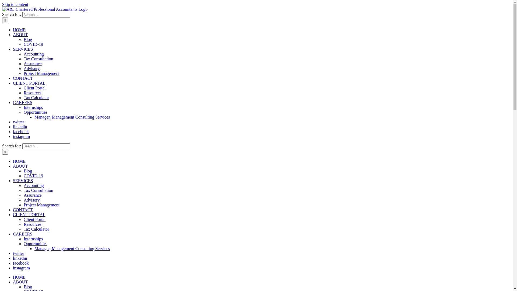  Describe the element at coordinates (36, 112) in the screenshot. I see `Opportunities` at that location.